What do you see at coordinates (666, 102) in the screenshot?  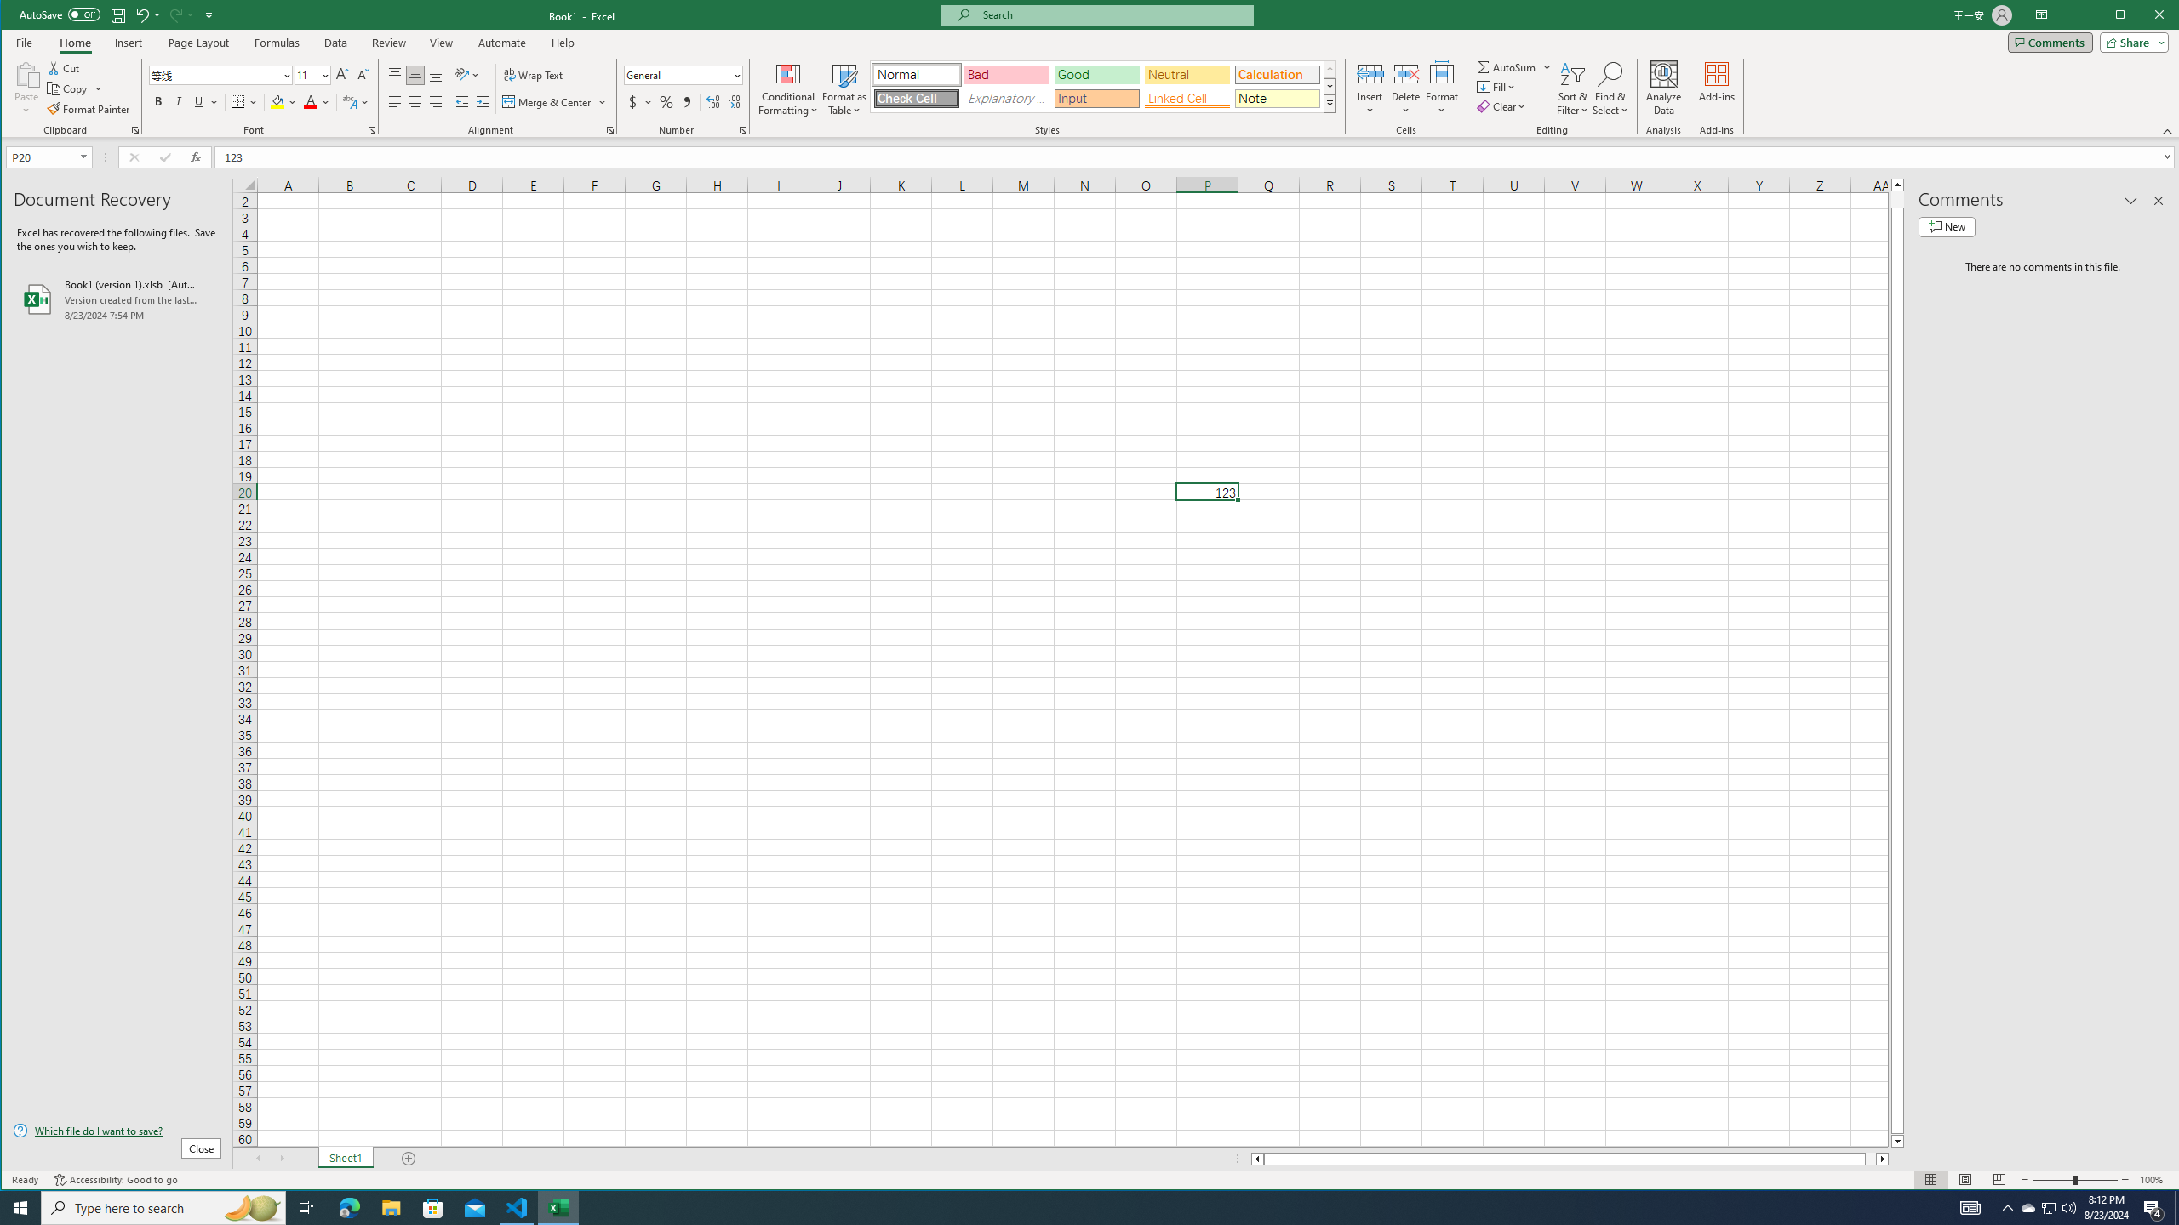 I see `Percent Style` at bounding box center [666, 102].